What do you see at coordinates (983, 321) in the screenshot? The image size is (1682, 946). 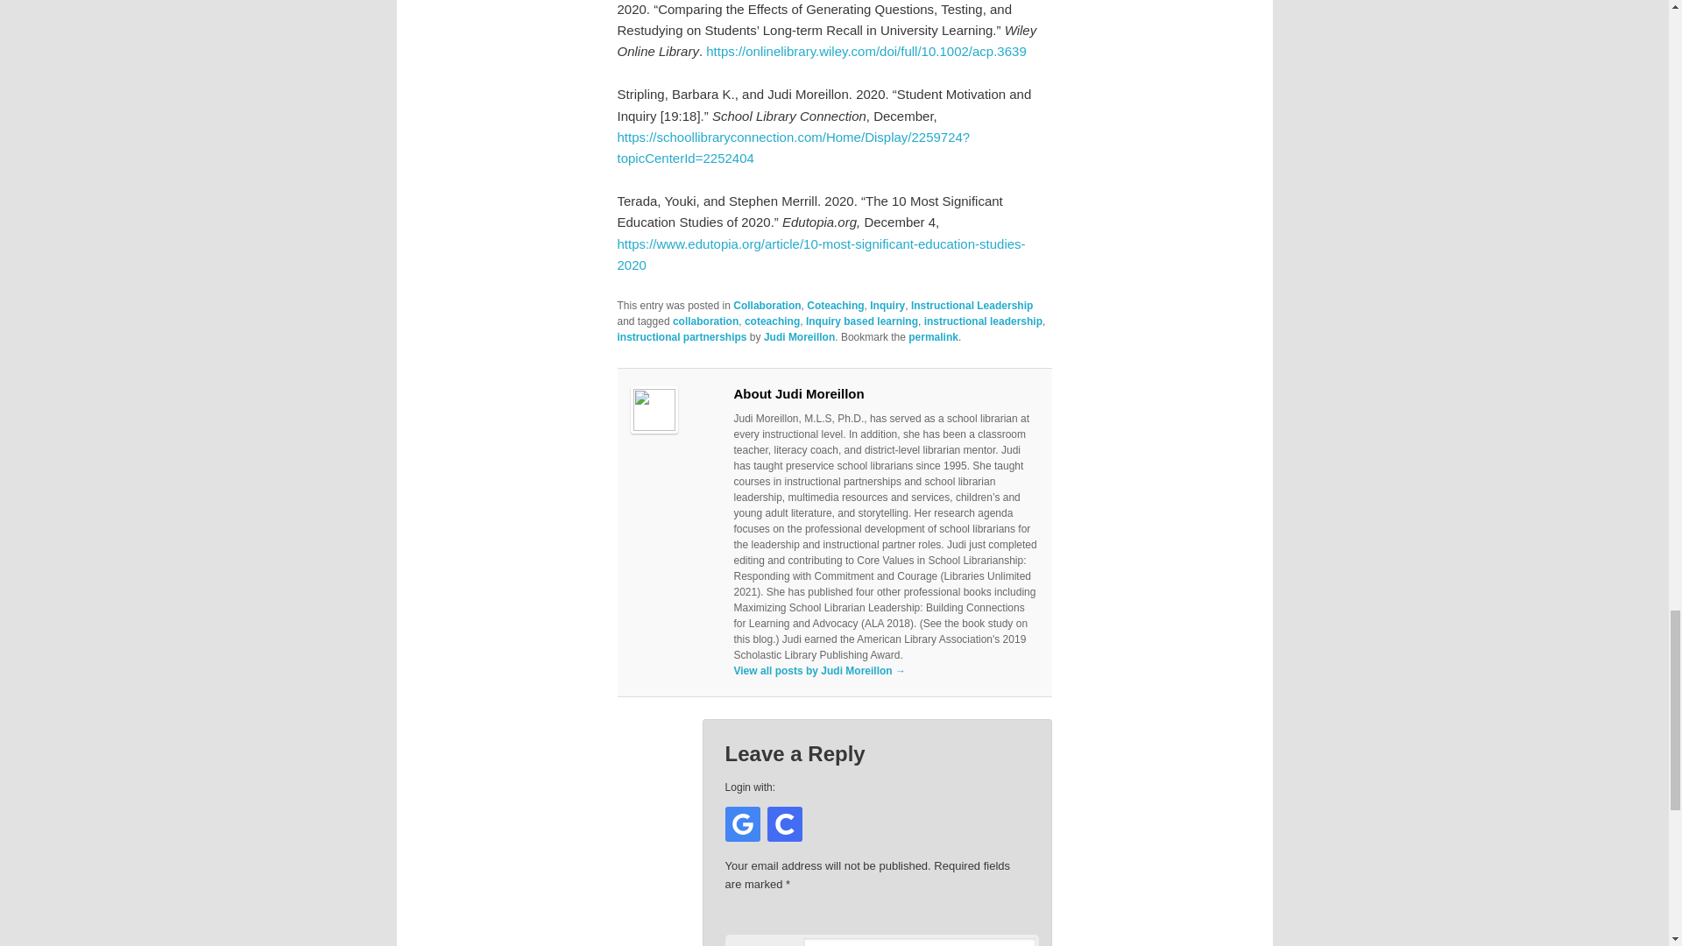 I see `instructional leadership` at bounding box center [983, 321].